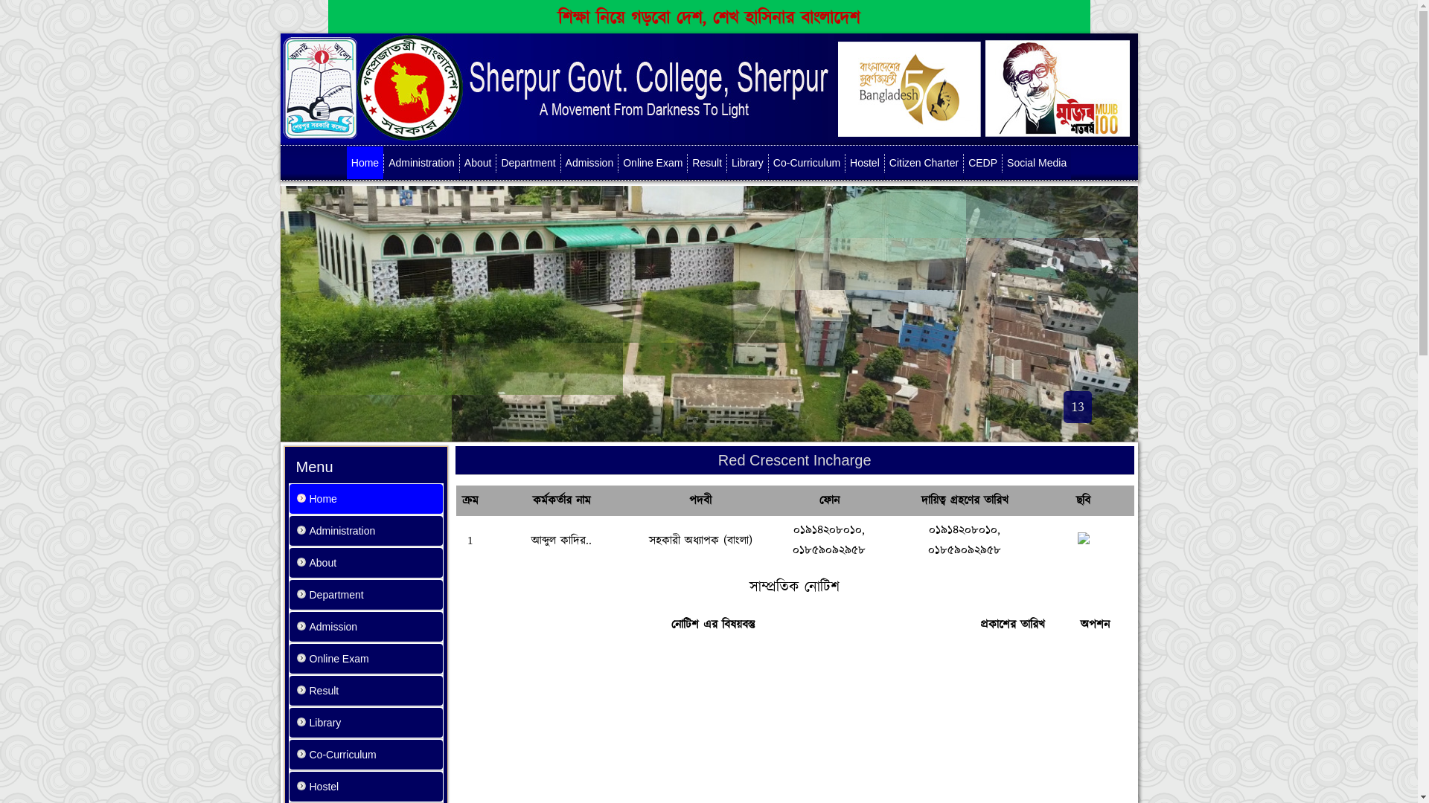 Image resolution: width=1429 pixels, height=803 pixels. Describe the element at coordinates (478, 163) in the screenshot. I see `About` at that location.